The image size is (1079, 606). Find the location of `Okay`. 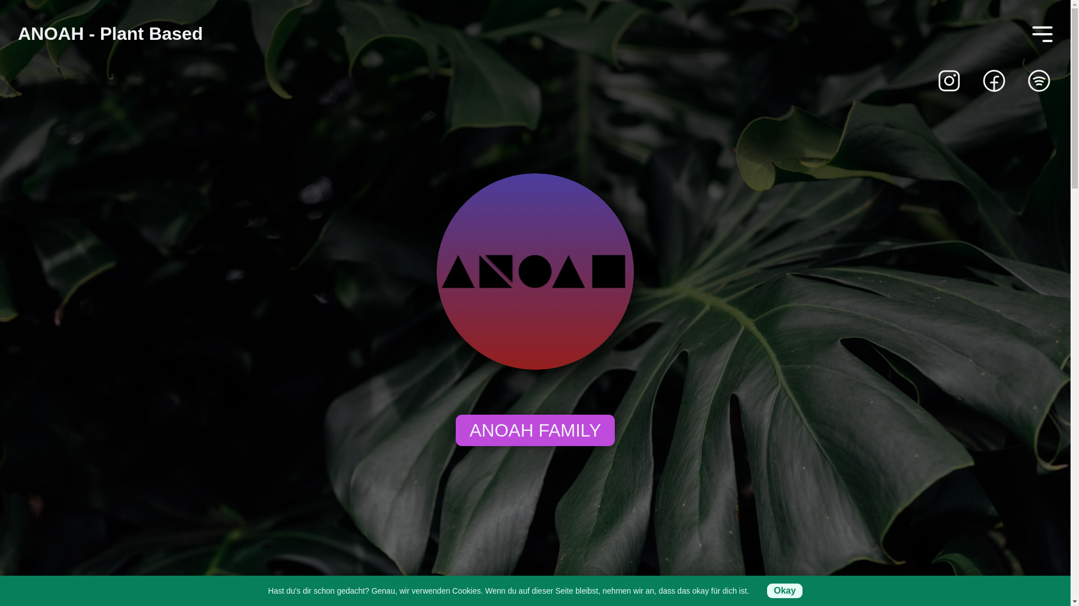

Okay is located at coordinates (785, 591).